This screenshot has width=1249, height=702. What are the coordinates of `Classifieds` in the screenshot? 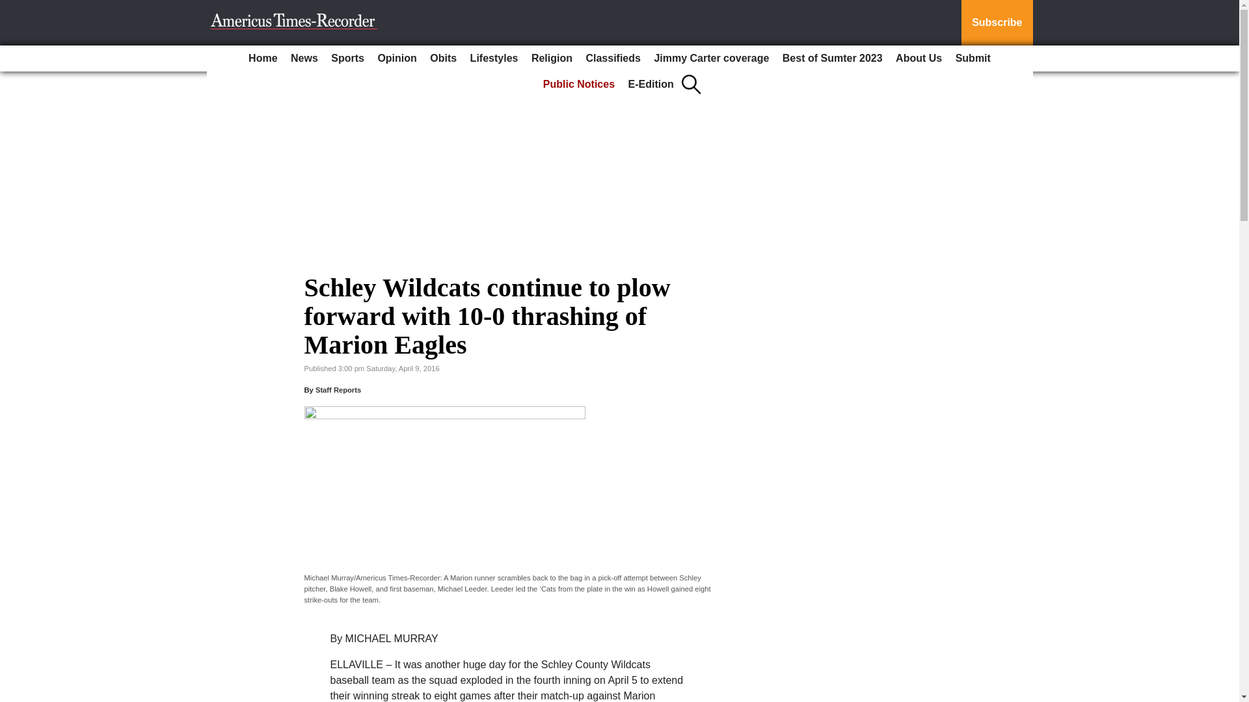 It's located at (613, 58).